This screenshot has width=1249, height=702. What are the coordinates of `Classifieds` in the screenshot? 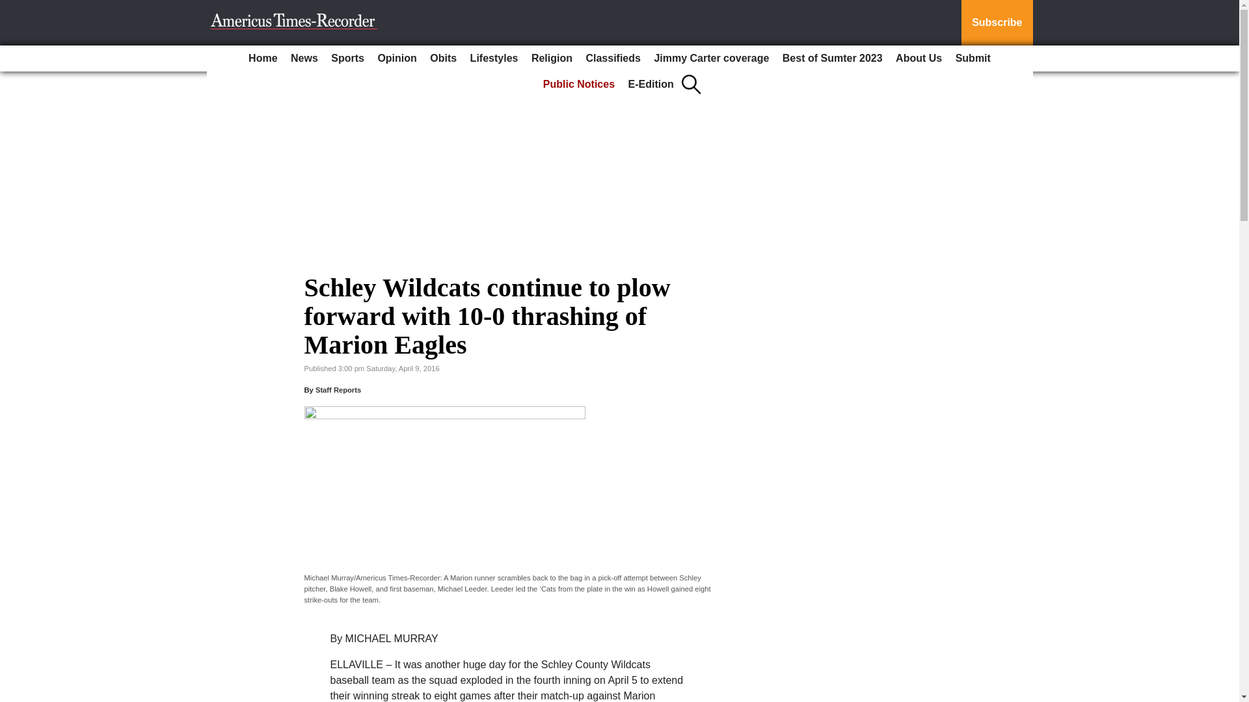 It's located at (613, 58).